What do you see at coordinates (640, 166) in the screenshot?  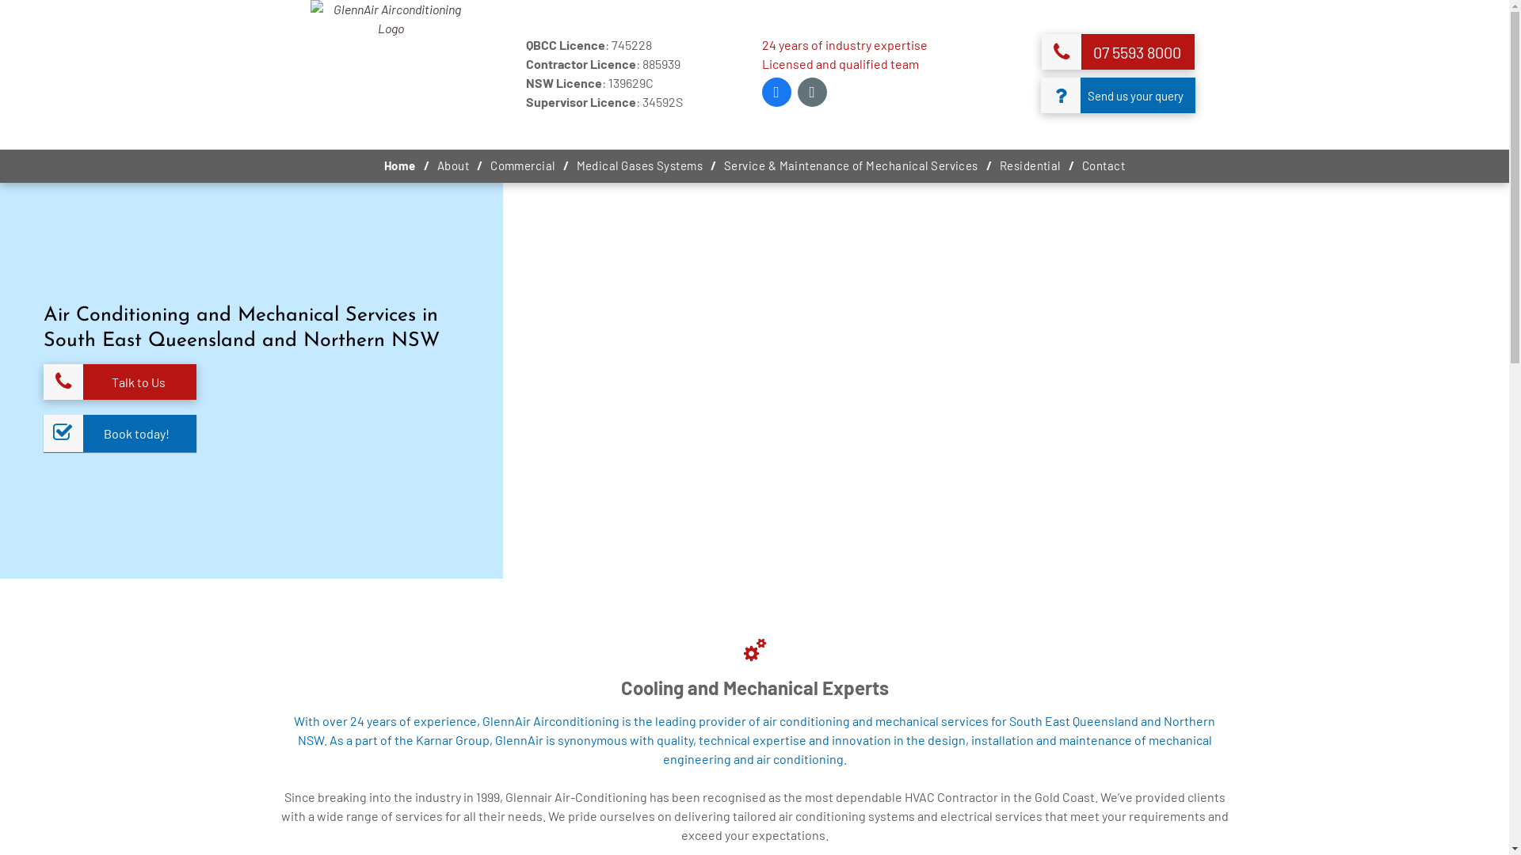 I see `Medical Gases Systems` at bounding box center [640, 166].